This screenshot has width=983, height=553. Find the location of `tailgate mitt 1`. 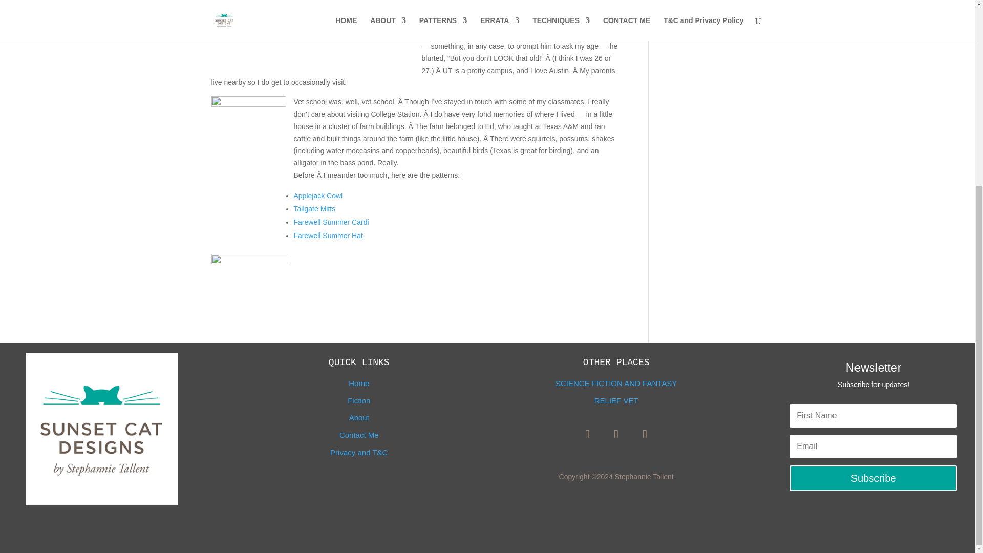

tailgate mitt 1 is located at coordinates (375, 34).